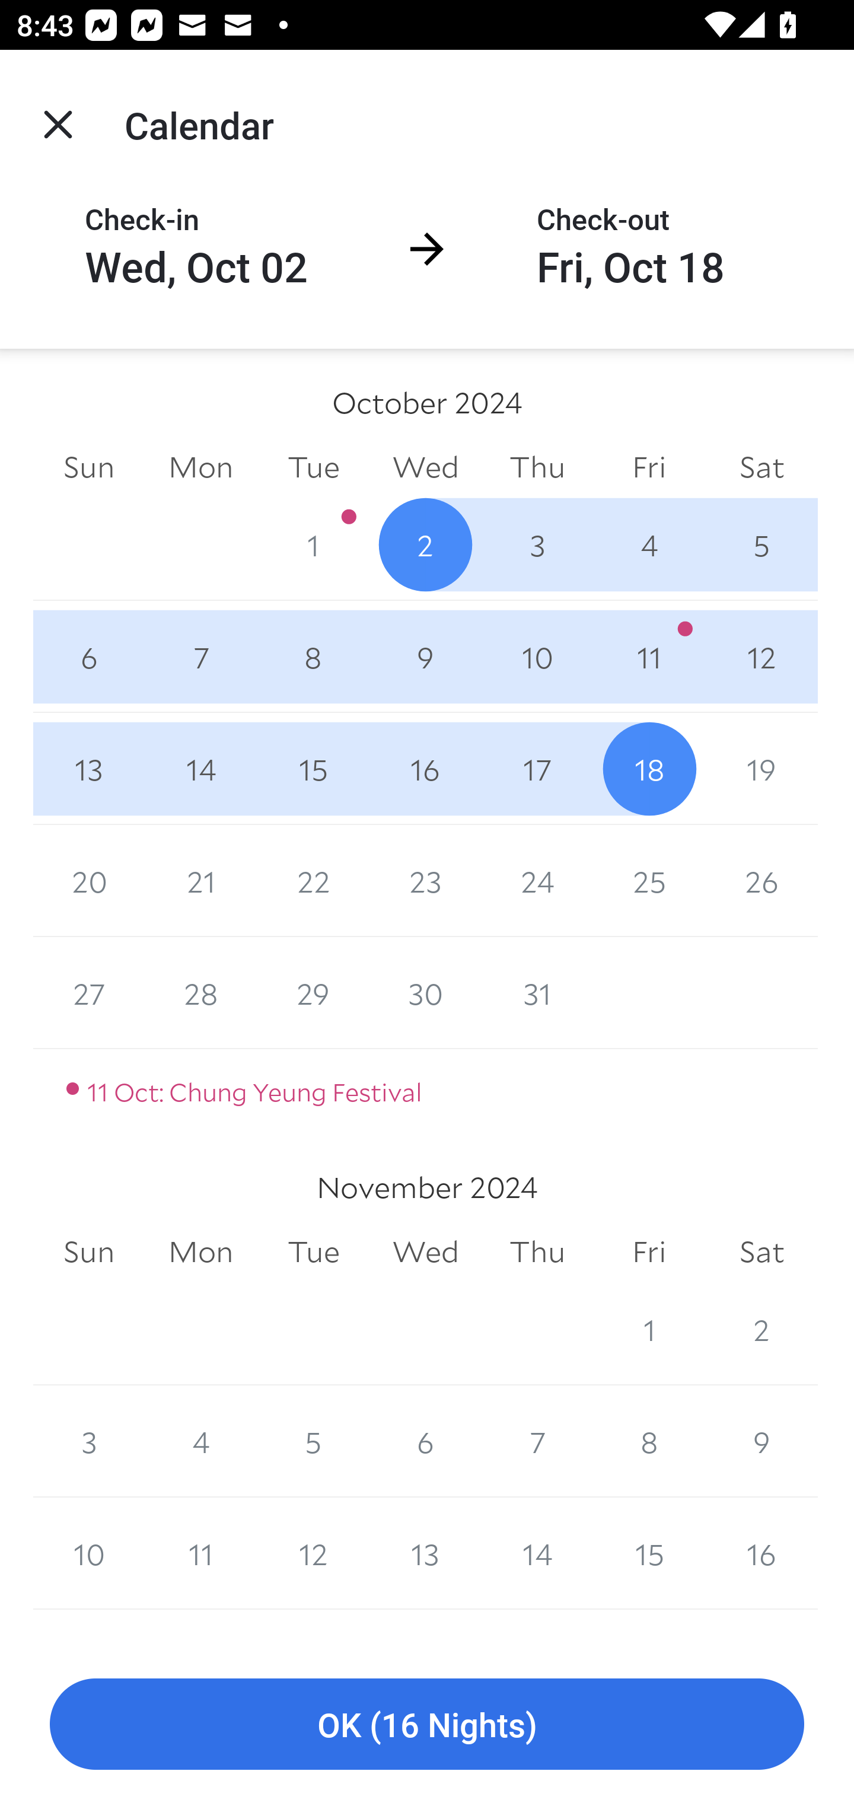  What do you see at coordinates (200, 1441) in the screenshot?
I see `4 4 November 2024` at bounding box center [200, 1441].